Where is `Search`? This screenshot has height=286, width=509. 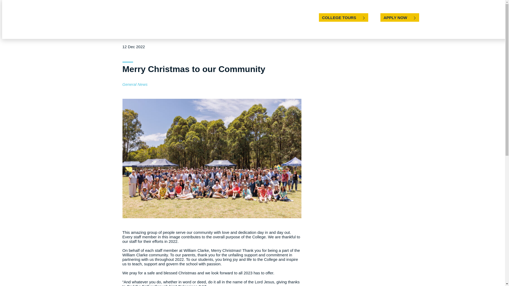 Search is located at coordinates (493, 17).